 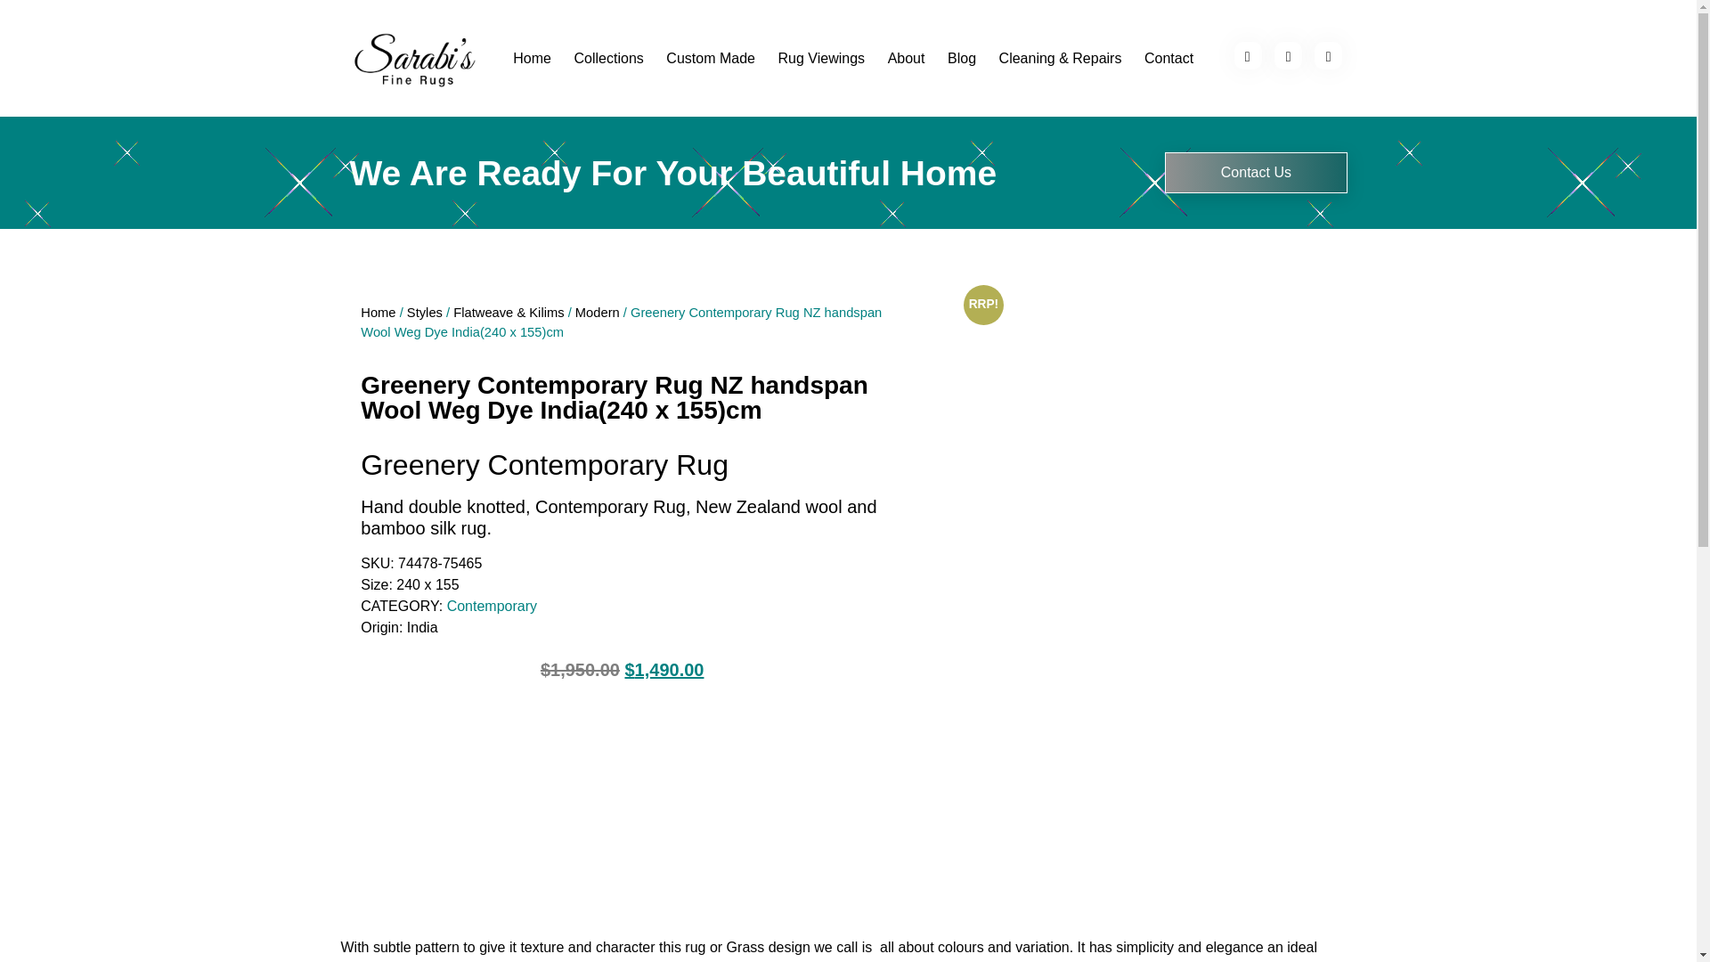 I want to click on Home, so click(x=533, y=59).